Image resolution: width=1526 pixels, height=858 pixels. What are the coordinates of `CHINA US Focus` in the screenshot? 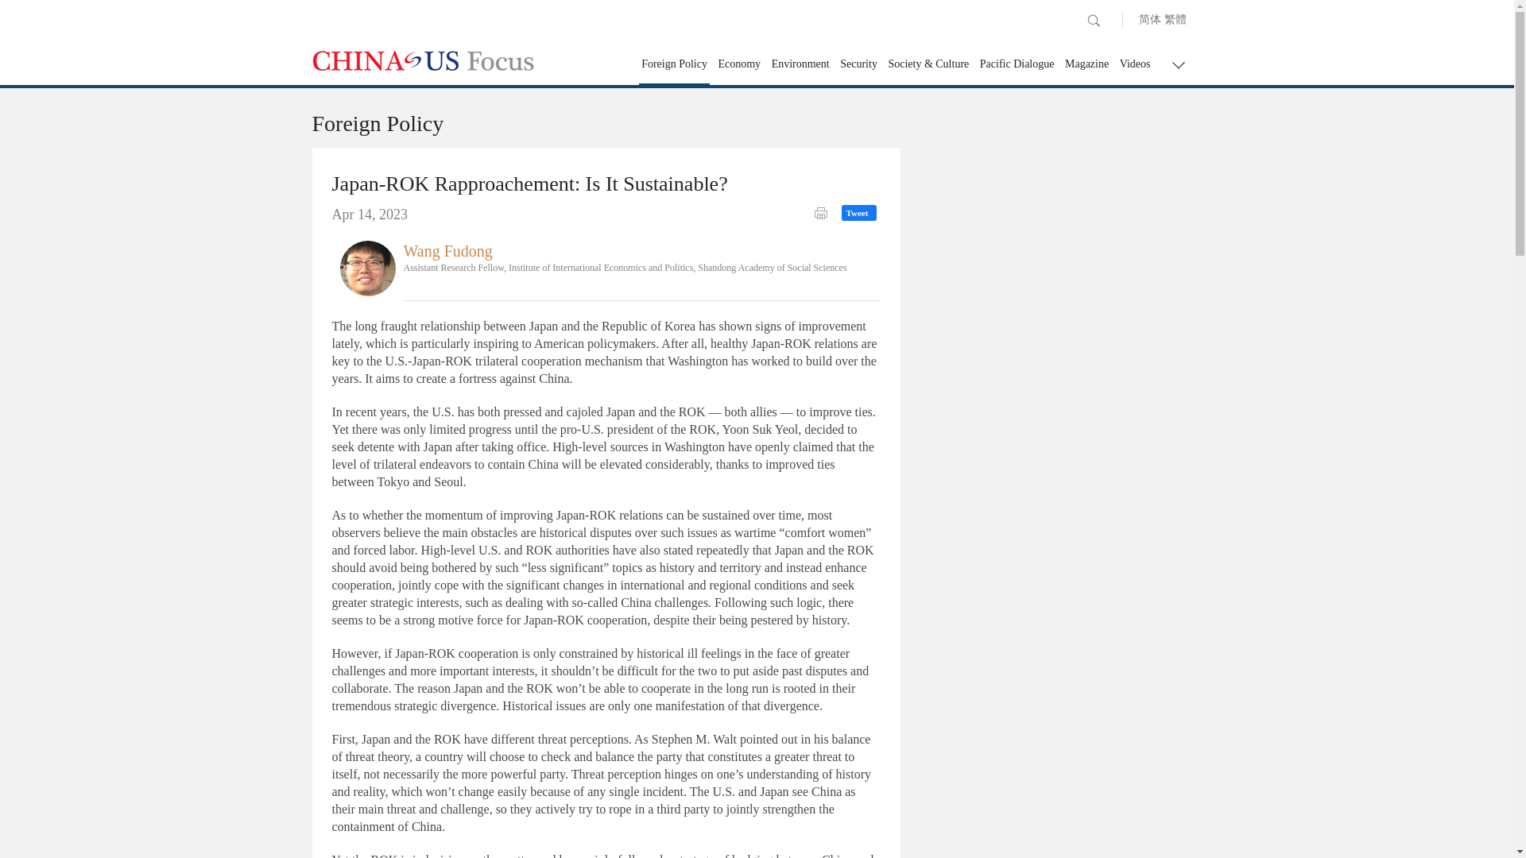 It's located at (423, 60).